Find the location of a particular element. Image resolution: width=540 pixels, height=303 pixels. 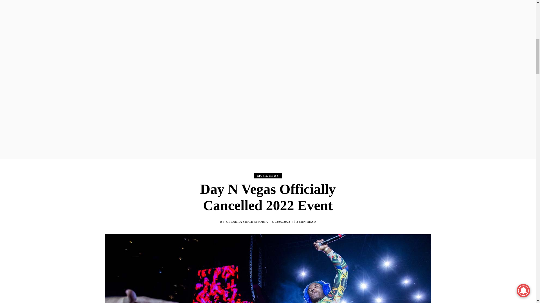

MUSIC NEWS is located at coordinates (268, 176).